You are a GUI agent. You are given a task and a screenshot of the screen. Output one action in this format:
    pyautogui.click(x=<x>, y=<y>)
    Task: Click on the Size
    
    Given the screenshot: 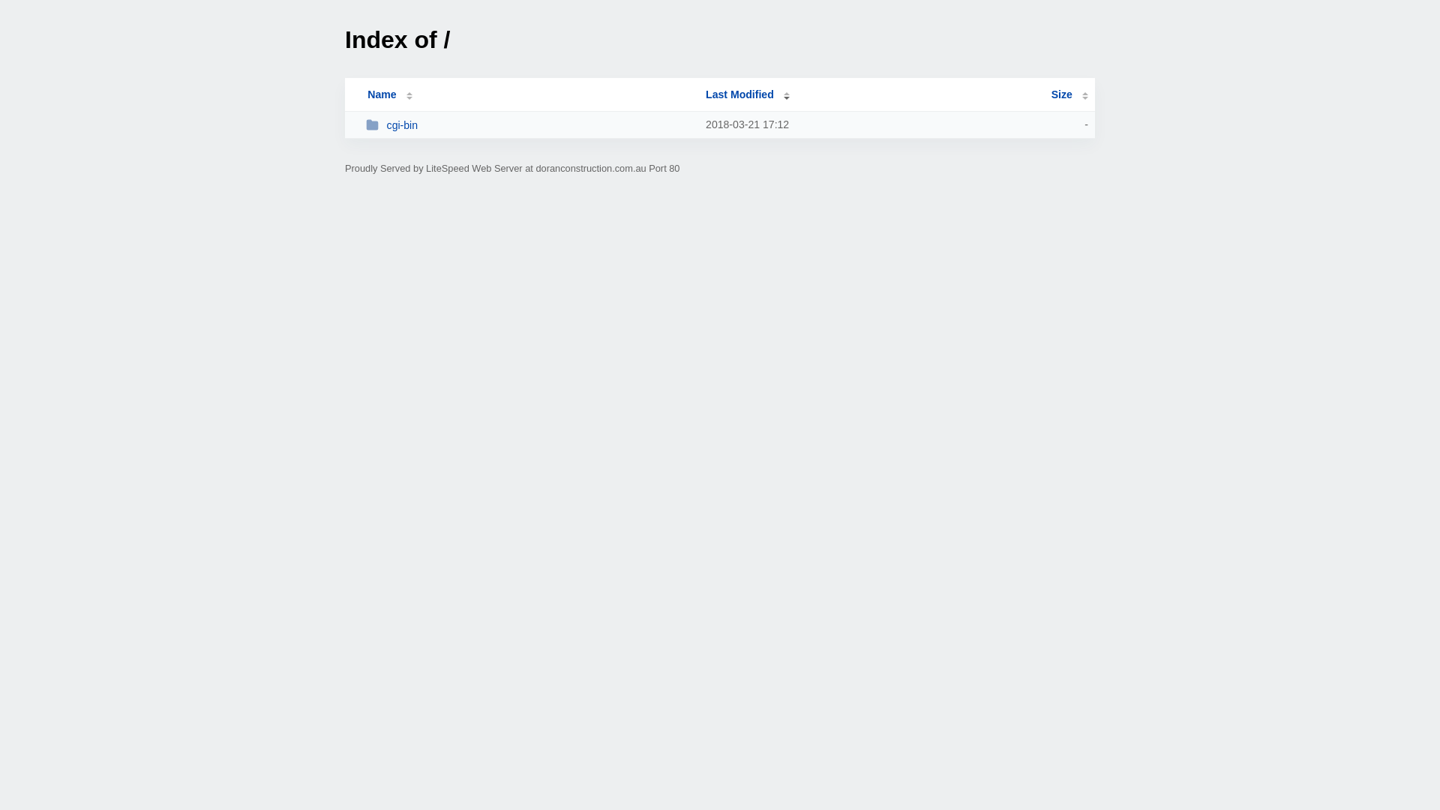 What is the action you would take?
    pyautogui.click(x=1069, y=94)
    